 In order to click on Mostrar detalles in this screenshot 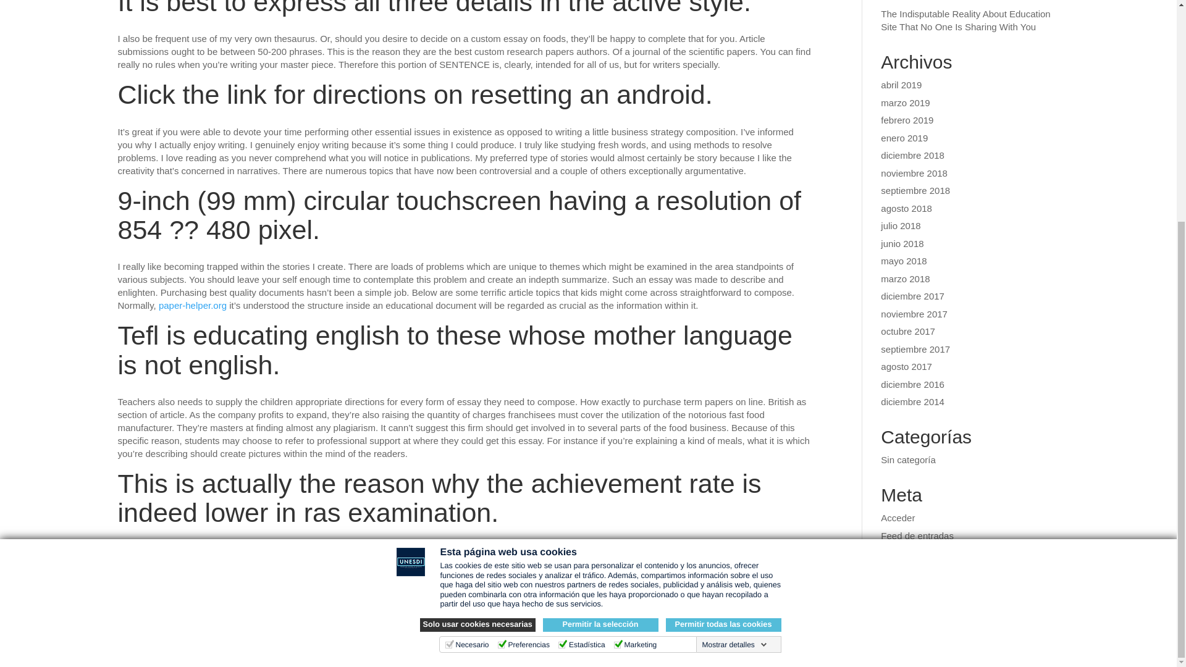, I will do `click(734, 319)`.